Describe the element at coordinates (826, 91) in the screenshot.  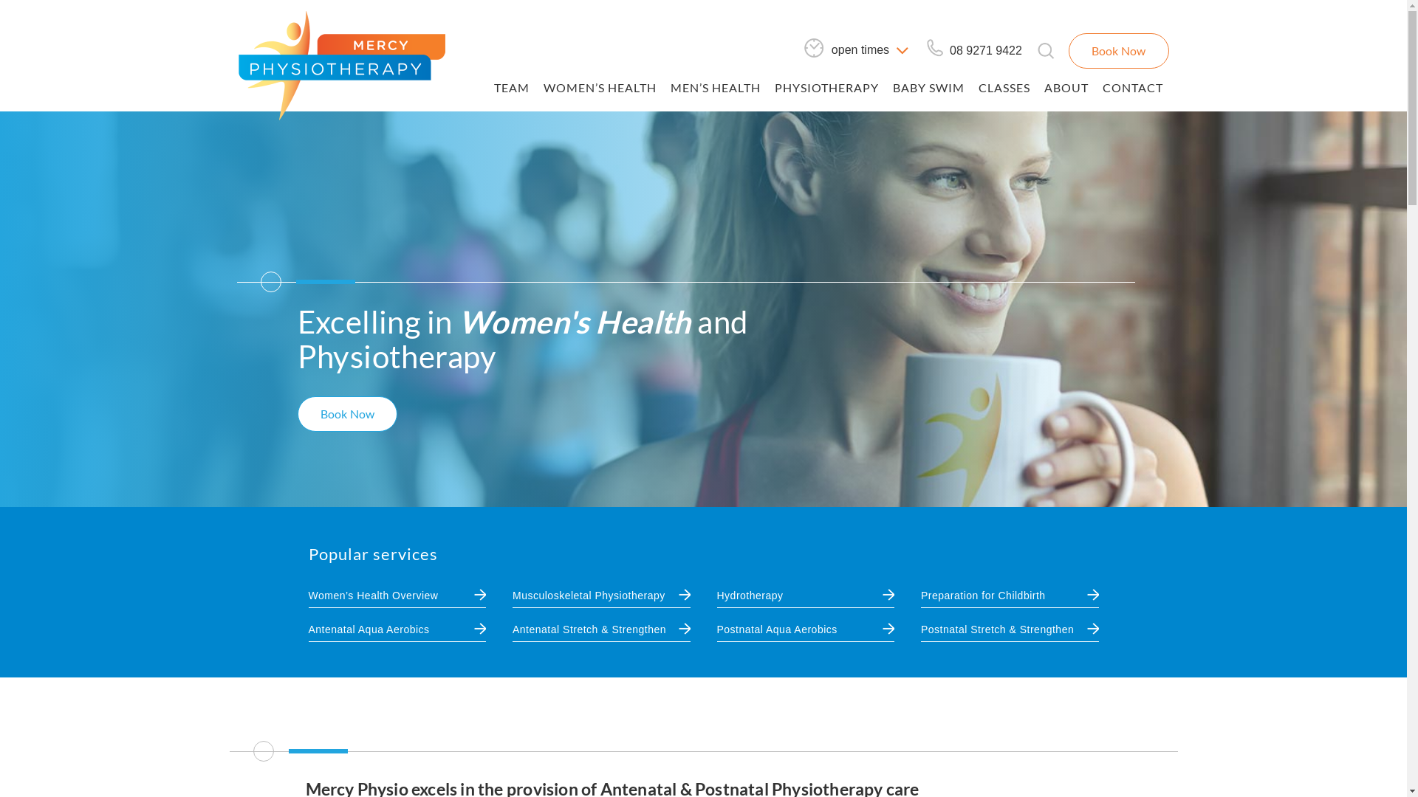
I see `PHYSIOTHERAPY` at that location.